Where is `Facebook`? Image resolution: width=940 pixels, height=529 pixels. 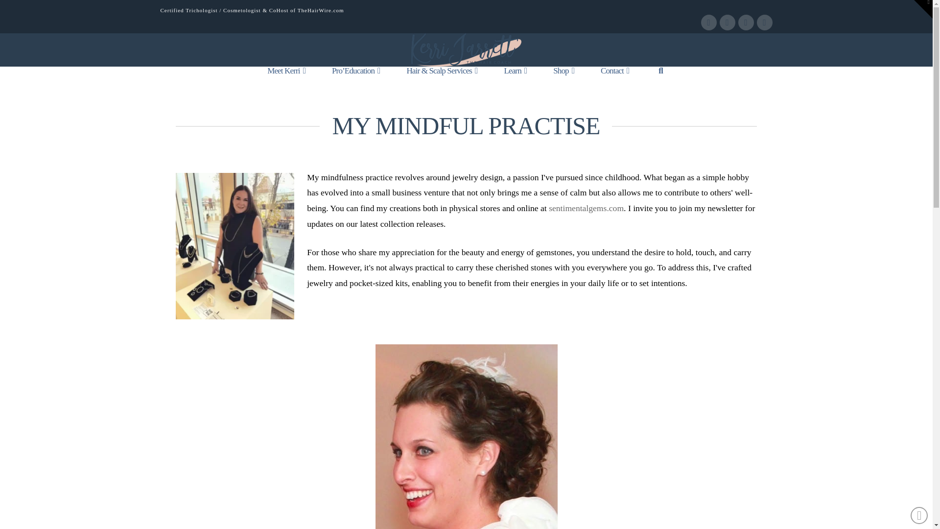
Facebook is located at coordinates (709, 23).